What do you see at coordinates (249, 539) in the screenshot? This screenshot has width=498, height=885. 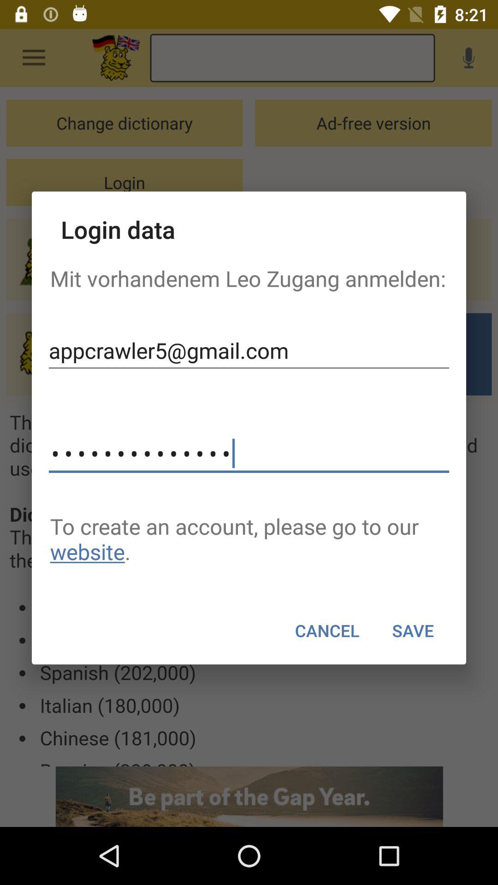 I see `jump until to create an item` at bounding box center [249, 539].